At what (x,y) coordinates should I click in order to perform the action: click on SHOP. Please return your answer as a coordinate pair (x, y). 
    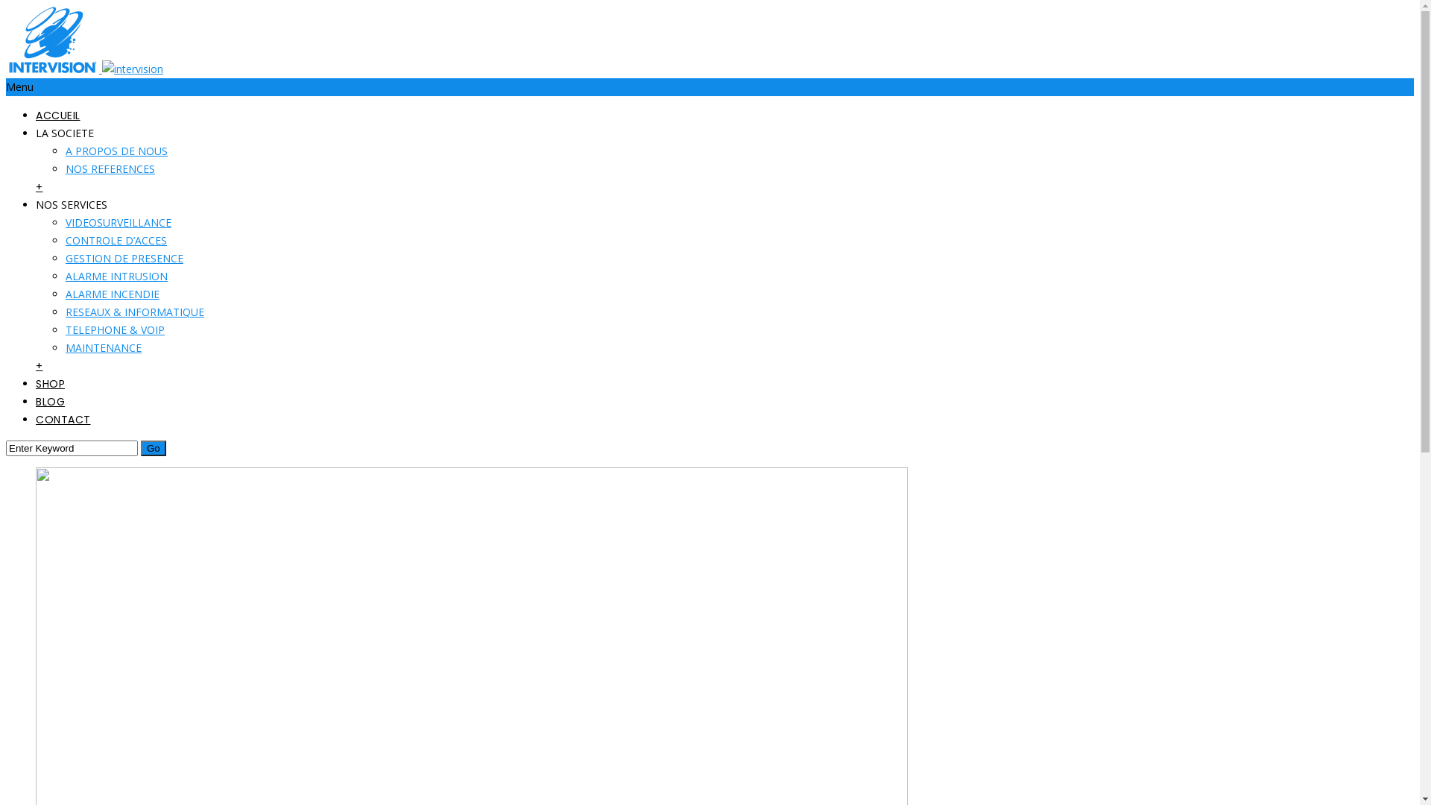
    Looking at the image, I should click on (51, 384).